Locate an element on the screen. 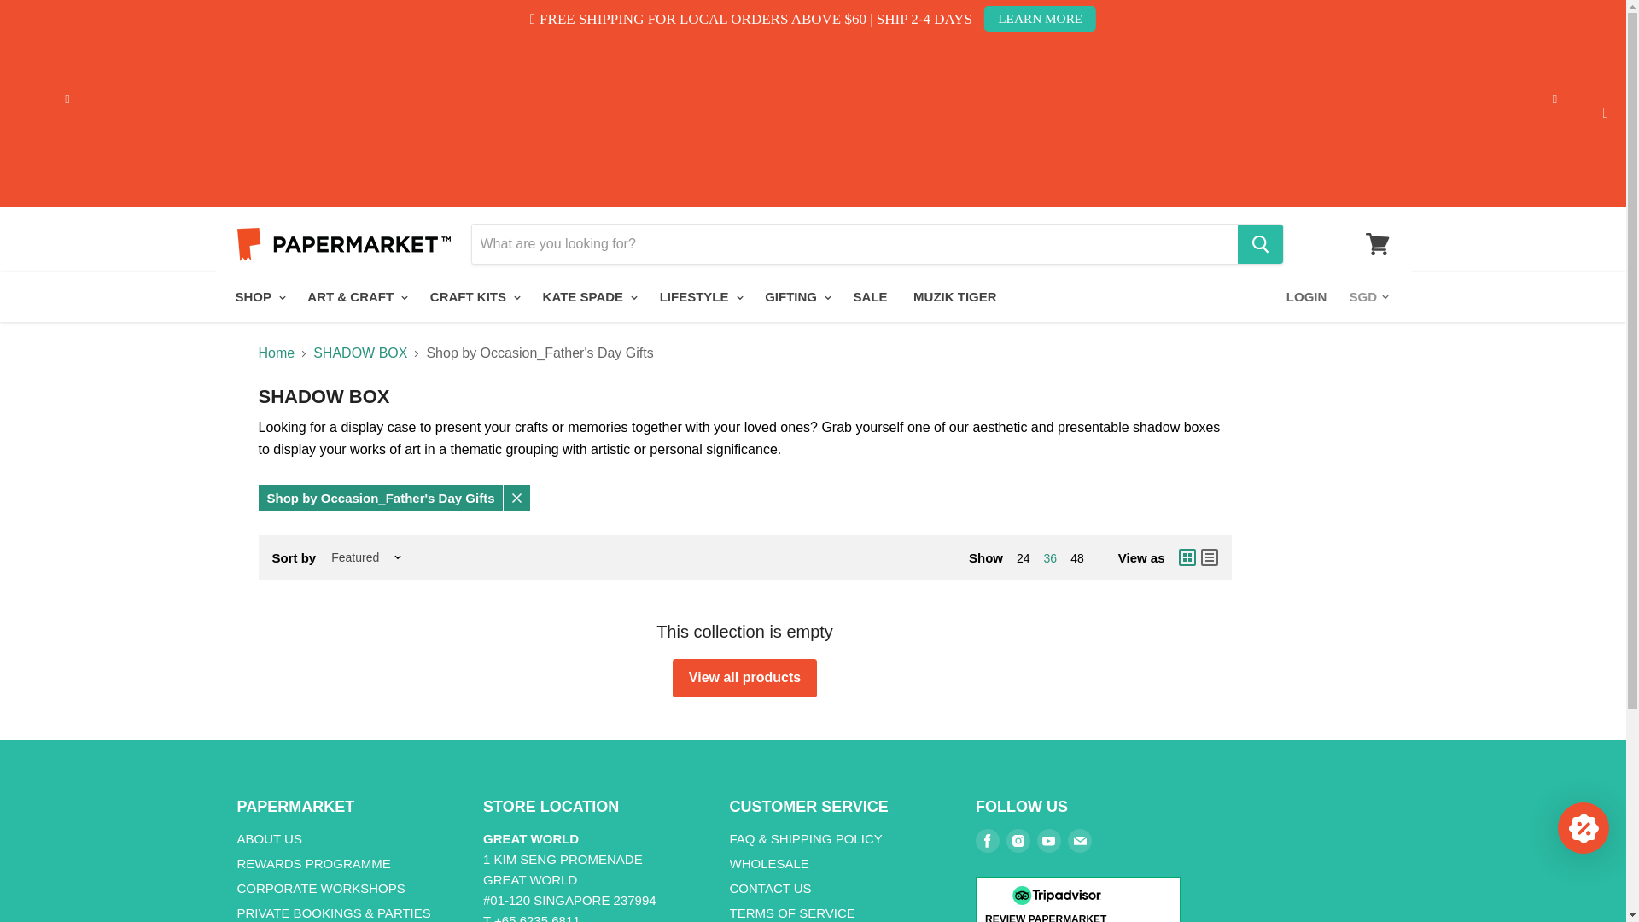  LEARN MORE is located at coordinates (1040, 18).